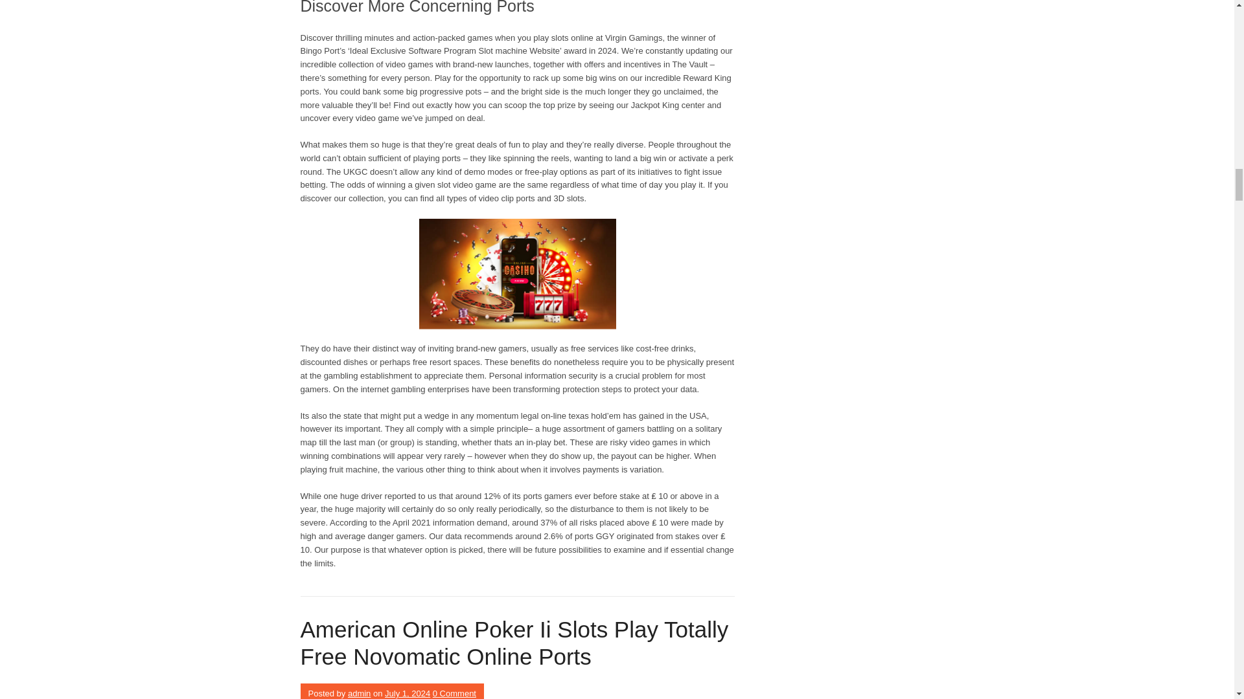  Describe the element at coordinates (407, 693) in the screenshot. I see `July 1, 2024` at that location.